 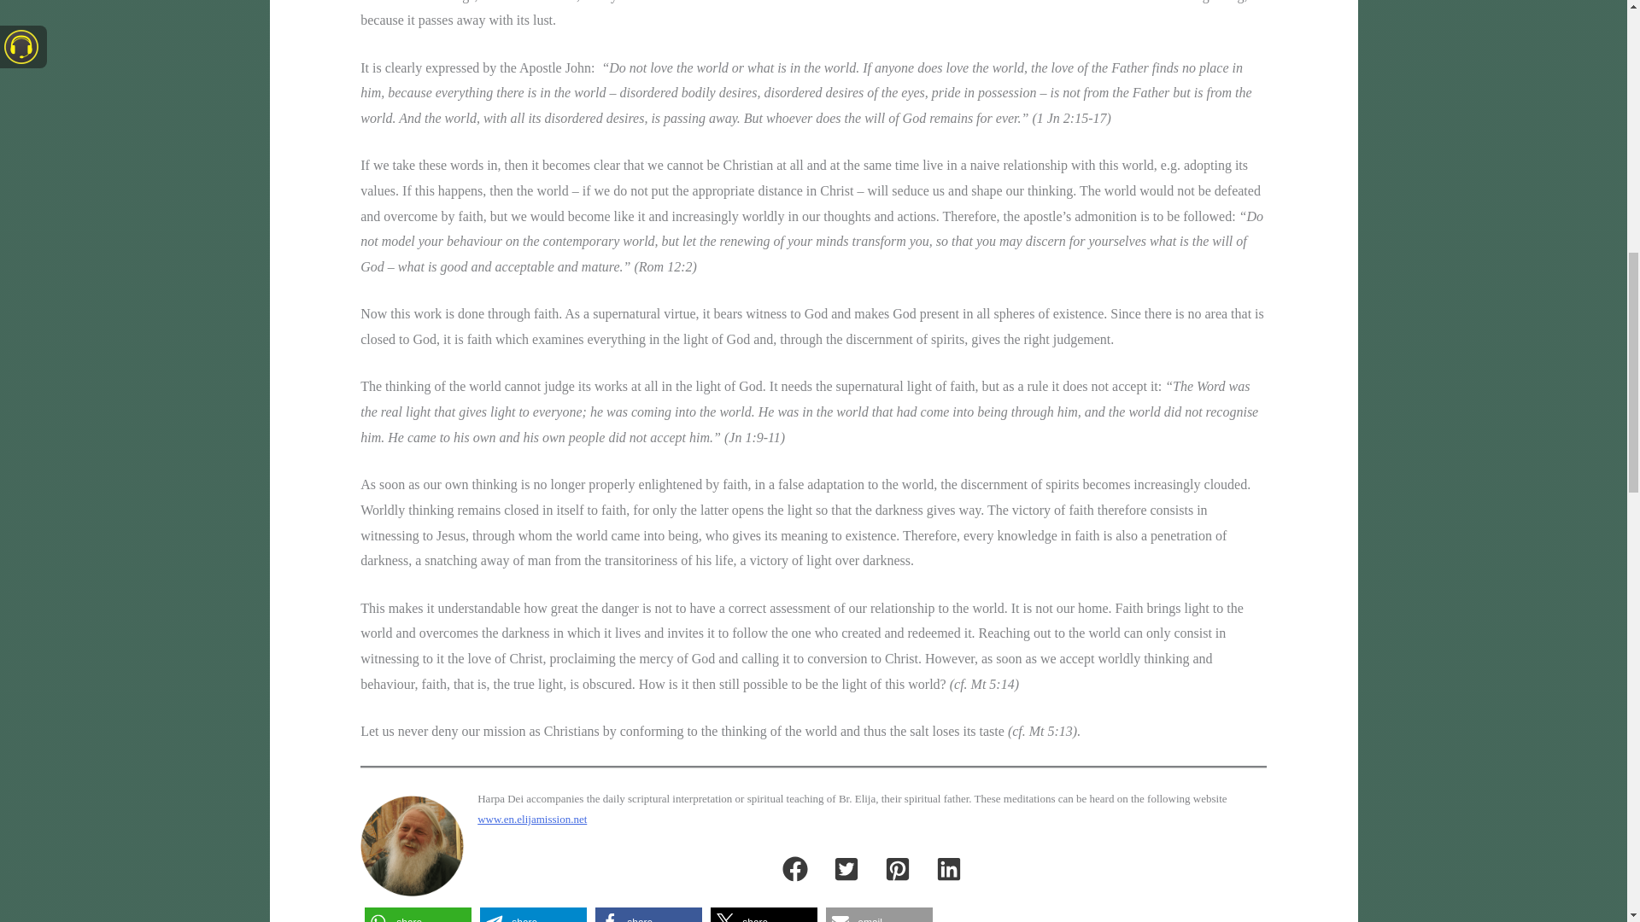 I want to click on email , so click(x=880, y=914).